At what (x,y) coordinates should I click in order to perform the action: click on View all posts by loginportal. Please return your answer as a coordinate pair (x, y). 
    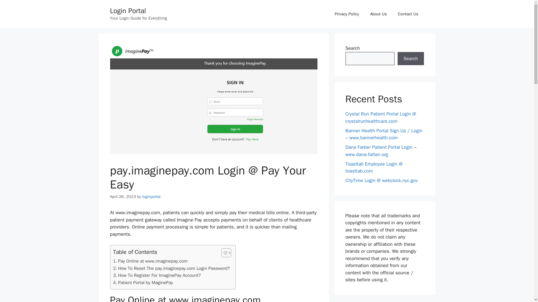
    Looking at the image, I should click on (151, 196).